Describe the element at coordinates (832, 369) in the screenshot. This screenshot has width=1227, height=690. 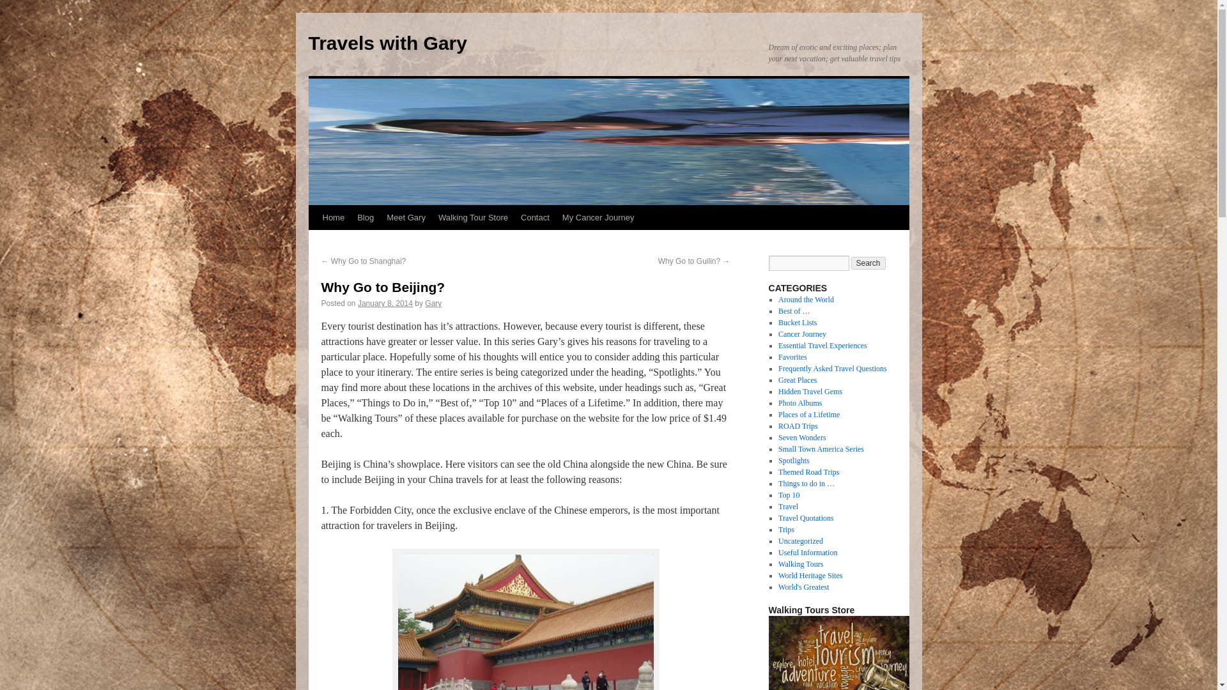
I see `Frequently Asked Travel Questions` at that location.